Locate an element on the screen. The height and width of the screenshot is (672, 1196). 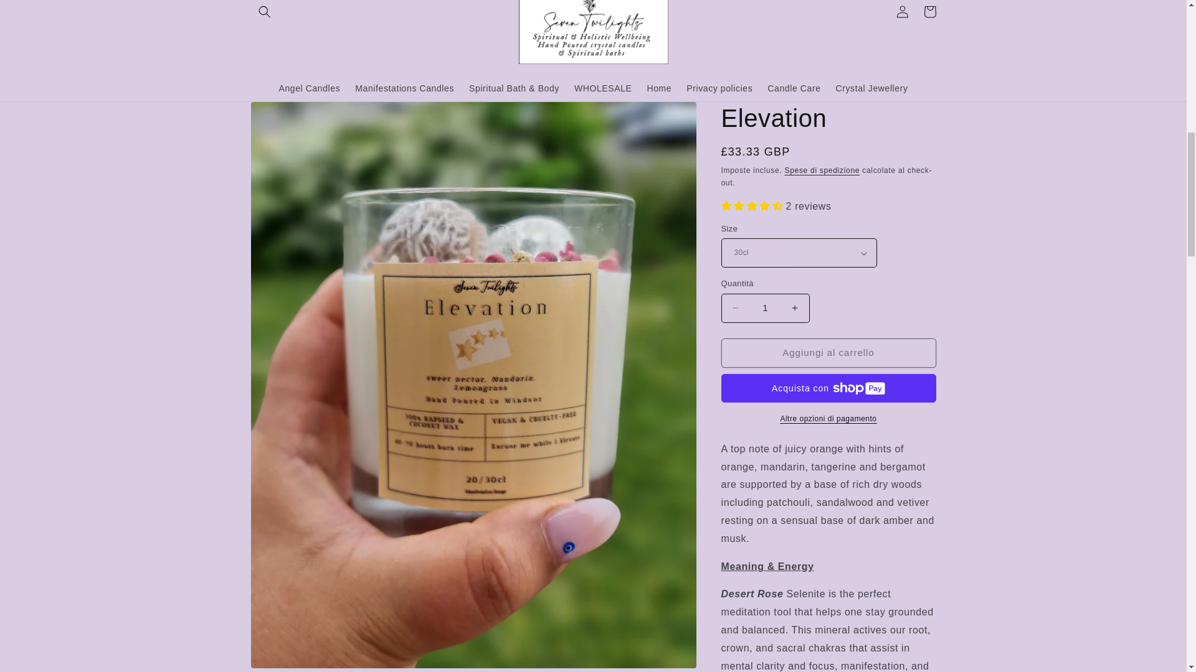
Privacy policies is located at coordinates (719, 88).